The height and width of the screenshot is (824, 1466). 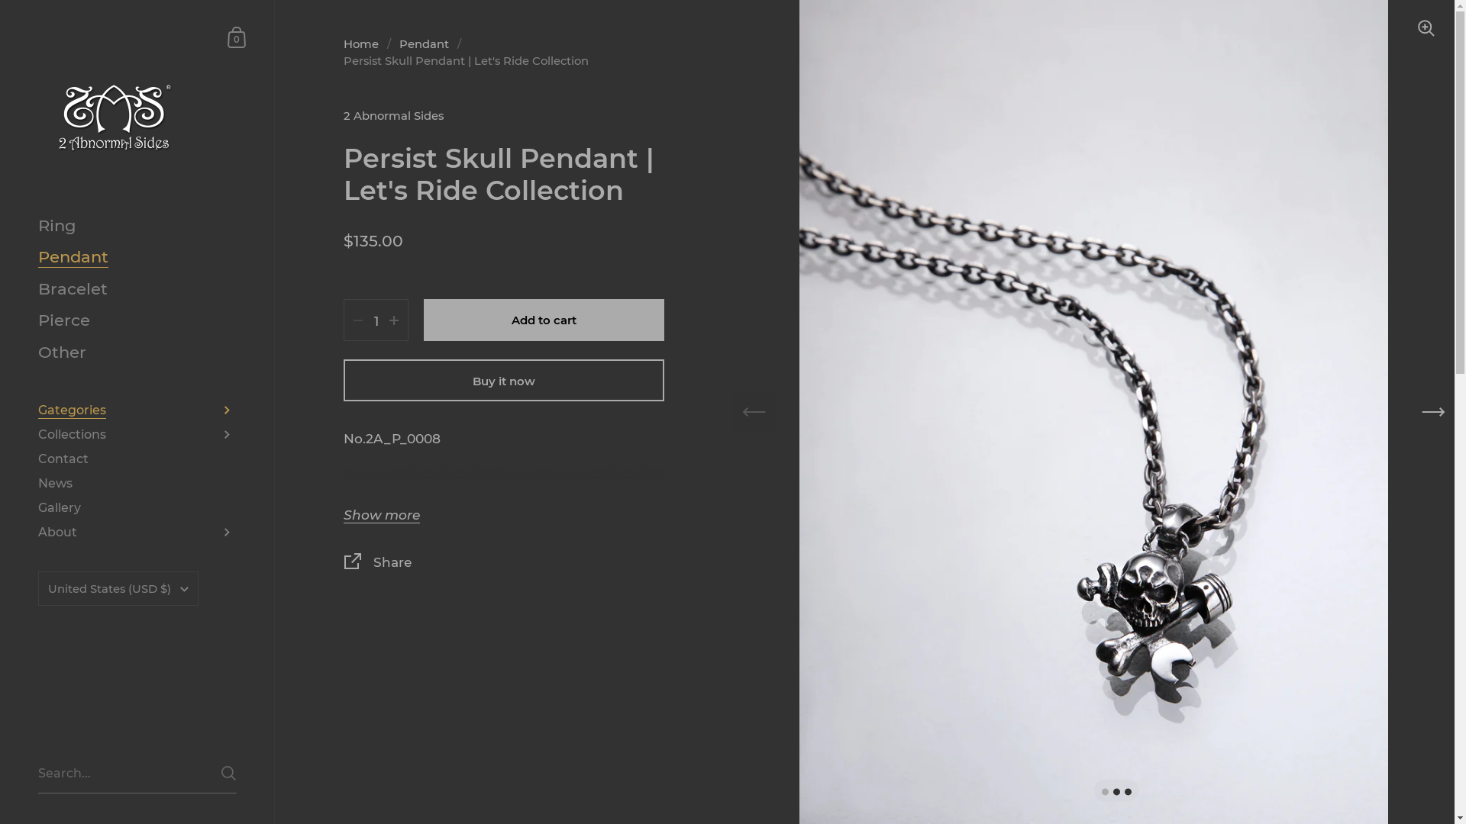 What do you see at coordinates (504, 380) in the screenshot?
I see `Buy it now` at bounding box center [504, 380].